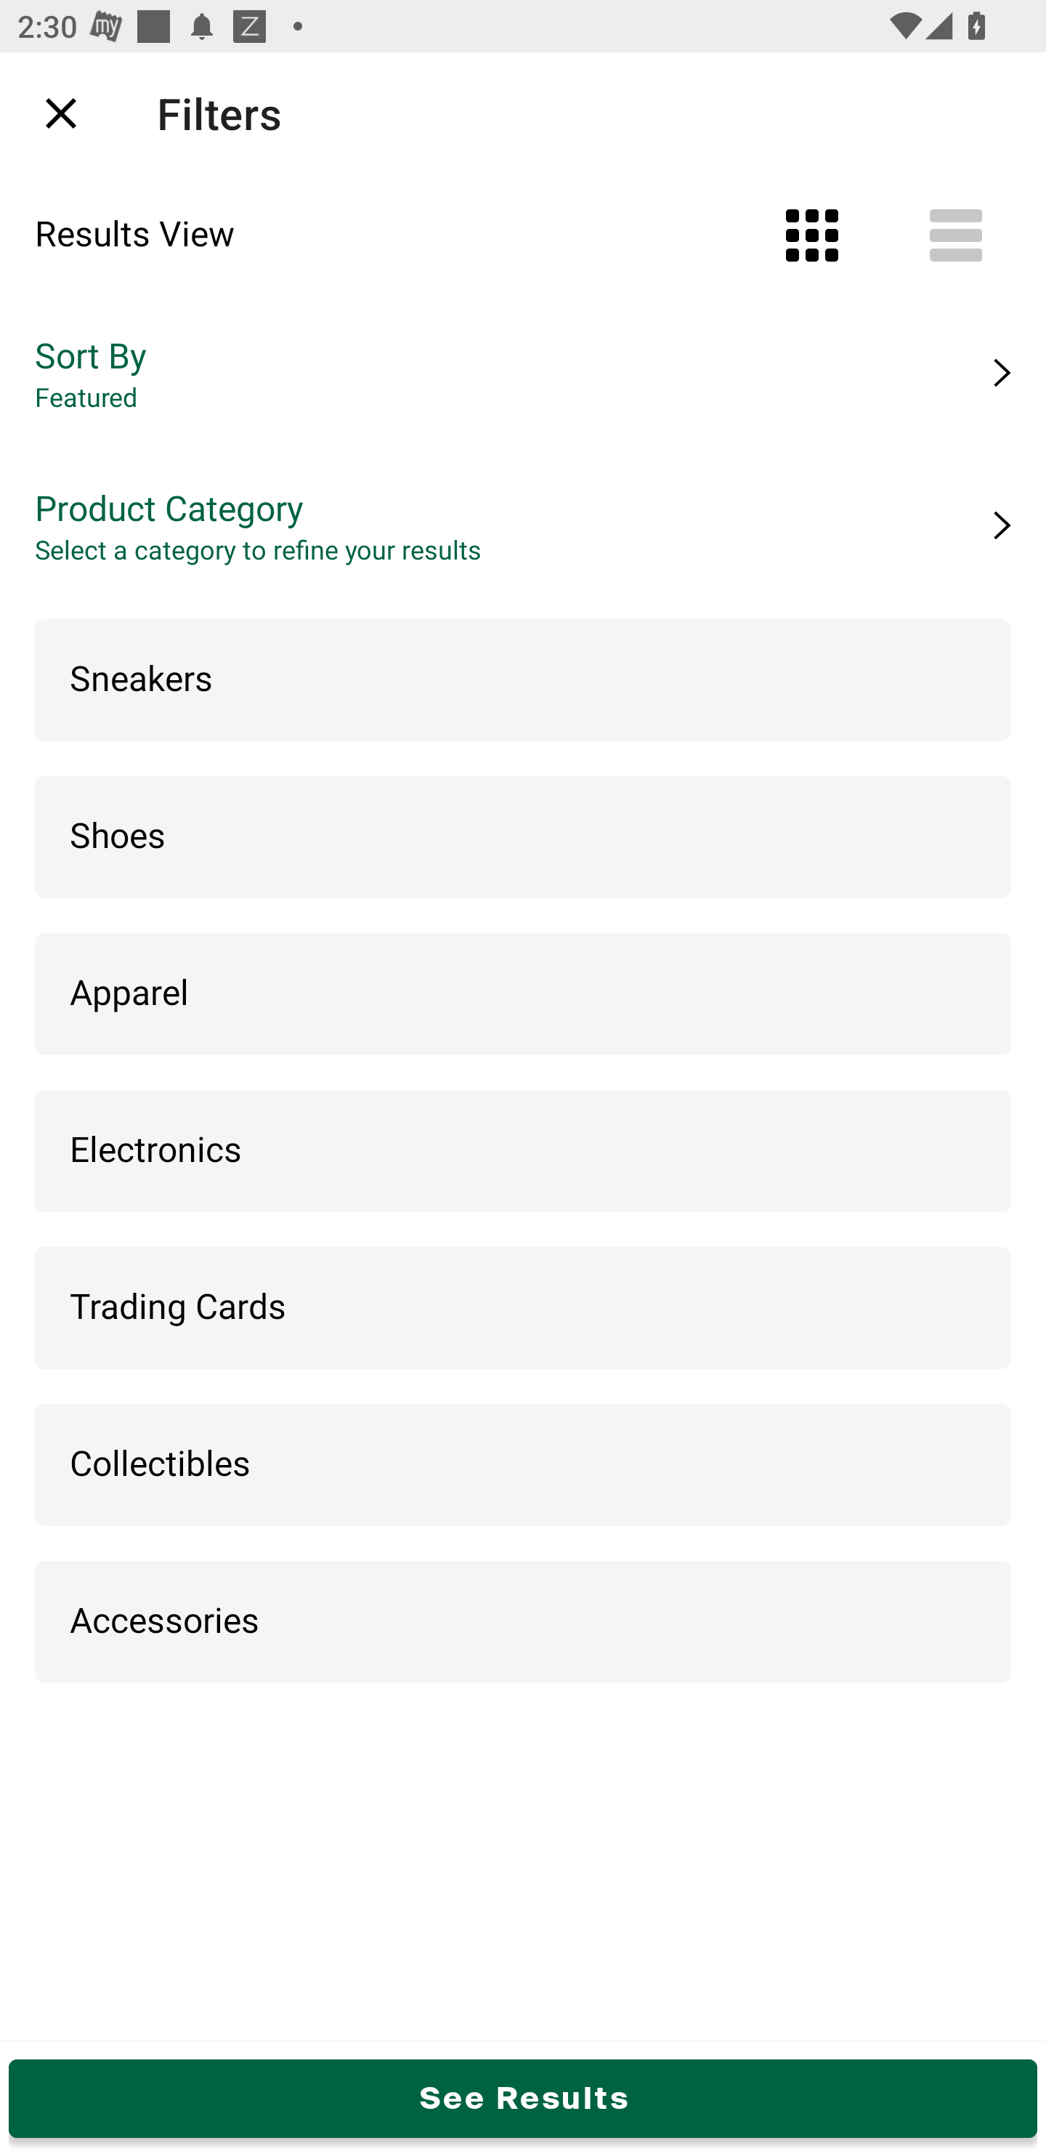 The height and width of the screenshot is (2151, 1046). What do you see at coordinates (523, 1466) in the screenshot?
I see `Collectibles` at bounding box center [523, 1466].